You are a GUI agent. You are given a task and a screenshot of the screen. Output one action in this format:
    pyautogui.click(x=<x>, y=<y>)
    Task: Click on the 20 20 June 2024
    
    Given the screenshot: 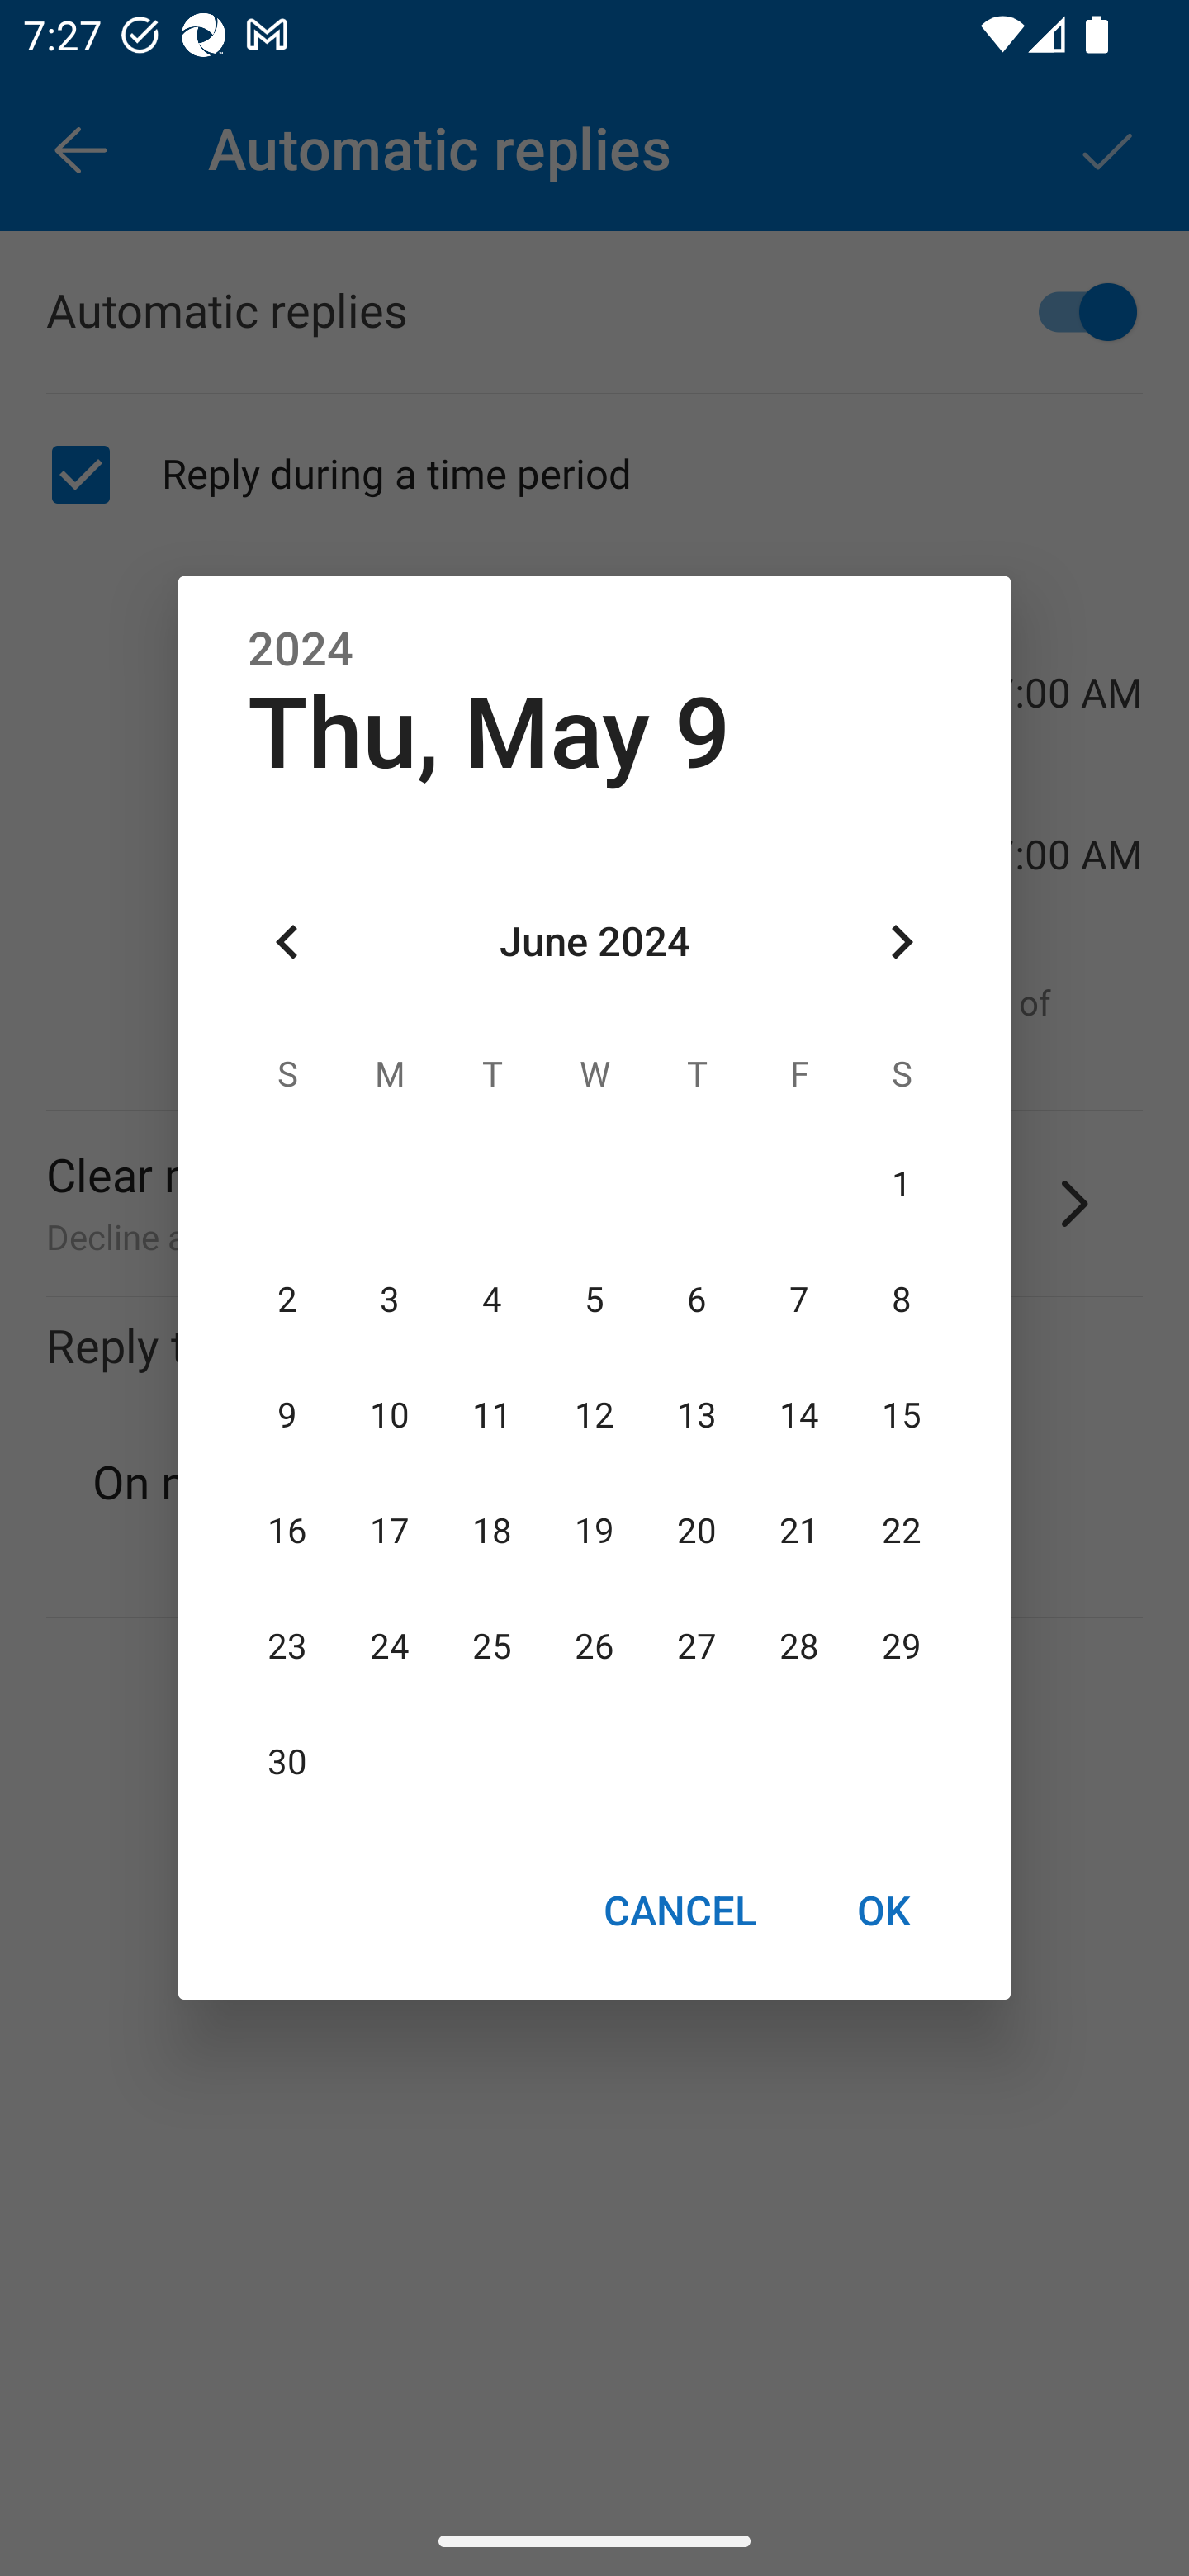 What is the action you would take?
    pyautogui.click(x=696, y=1531)
    